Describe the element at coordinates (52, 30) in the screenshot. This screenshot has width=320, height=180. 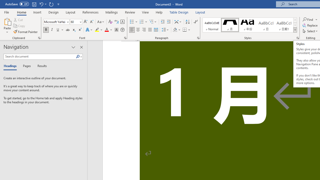
I see `Italic` at that location.